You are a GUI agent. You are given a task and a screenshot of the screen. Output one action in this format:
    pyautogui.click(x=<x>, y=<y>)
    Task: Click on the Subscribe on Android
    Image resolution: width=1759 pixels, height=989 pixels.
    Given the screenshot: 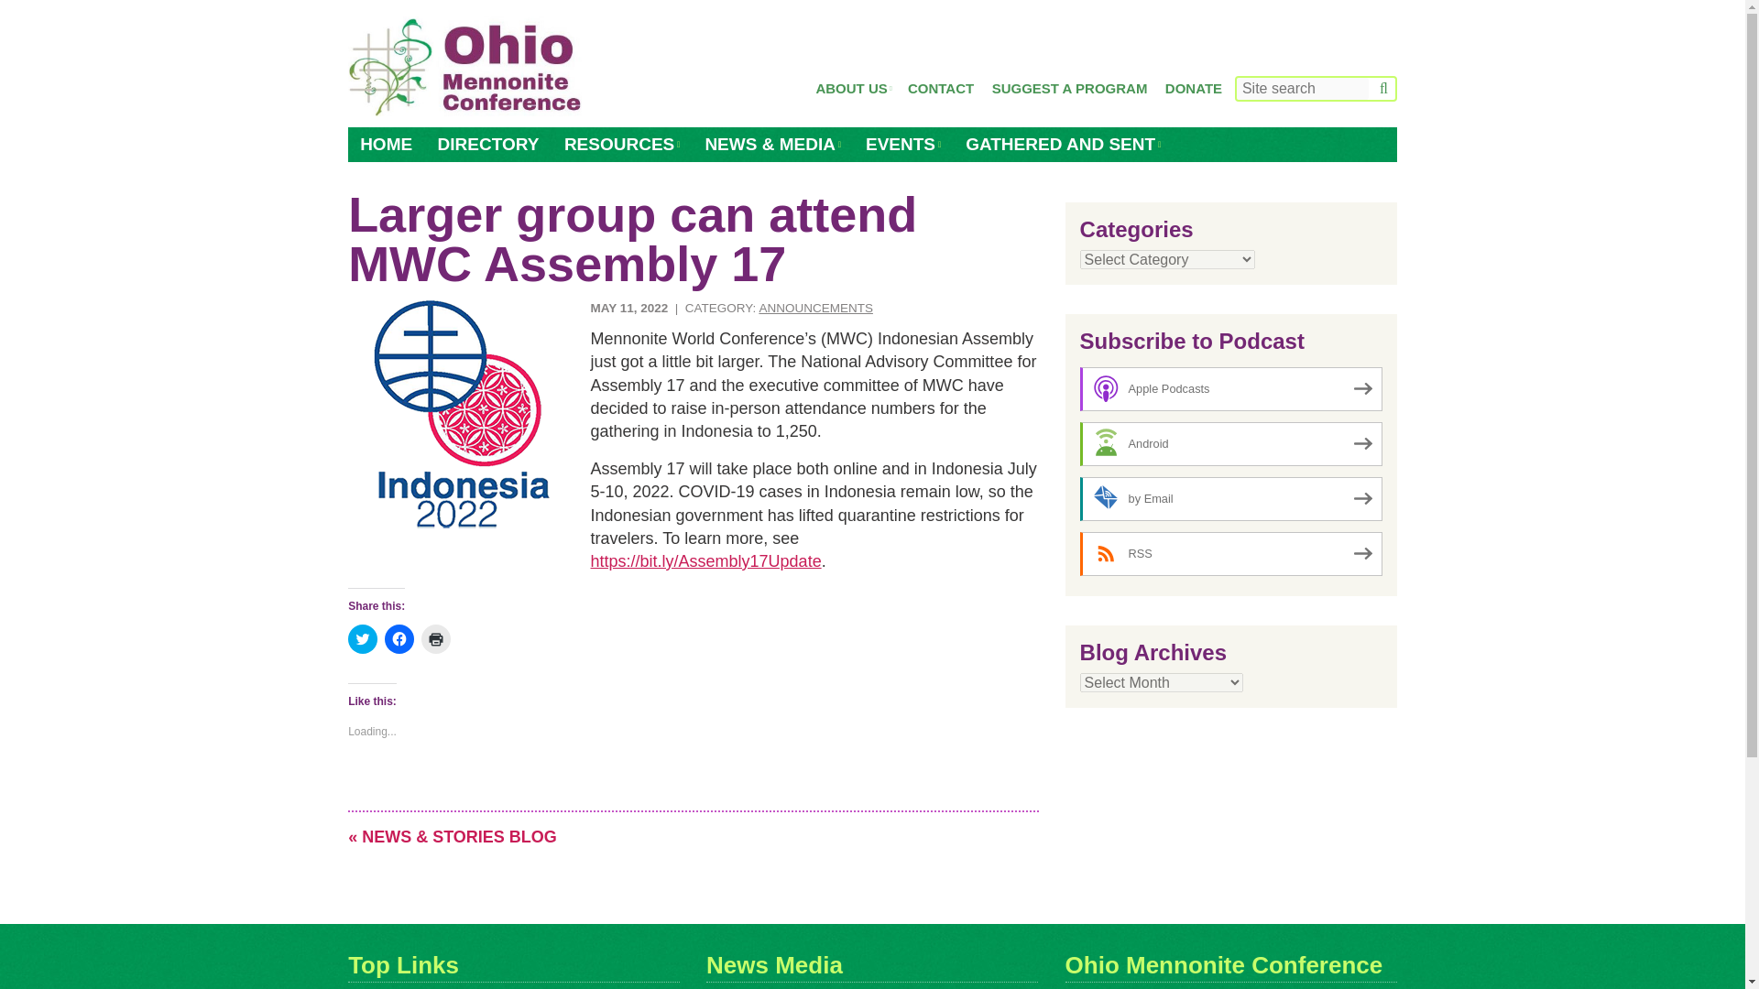 What is the action you would take?
    pyautogui.click(x=1231, y=443)
    